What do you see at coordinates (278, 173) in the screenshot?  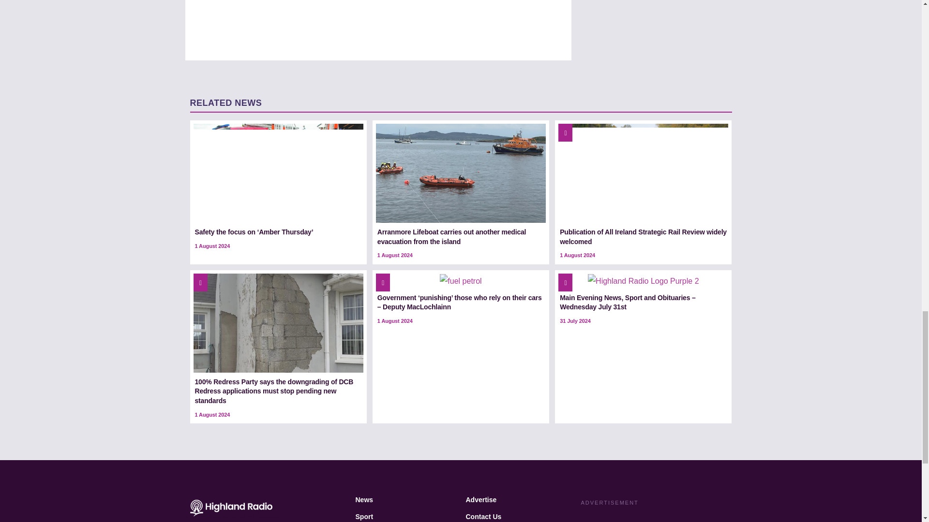 I see `Amber Thursday` at bounding box center [278, 173].